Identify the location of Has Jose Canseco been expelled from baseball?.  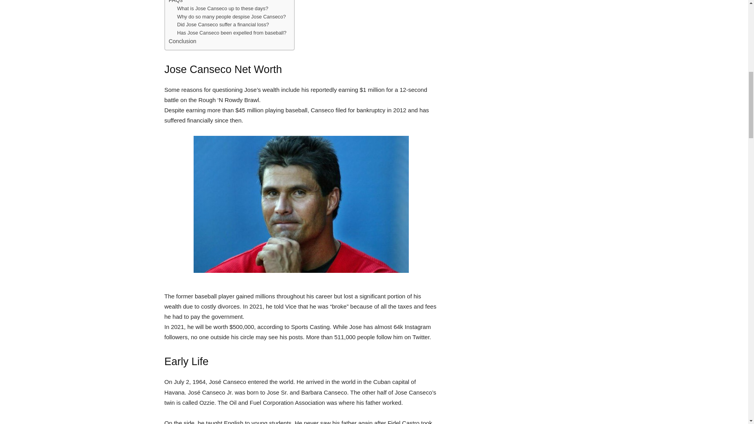
(232, 33).